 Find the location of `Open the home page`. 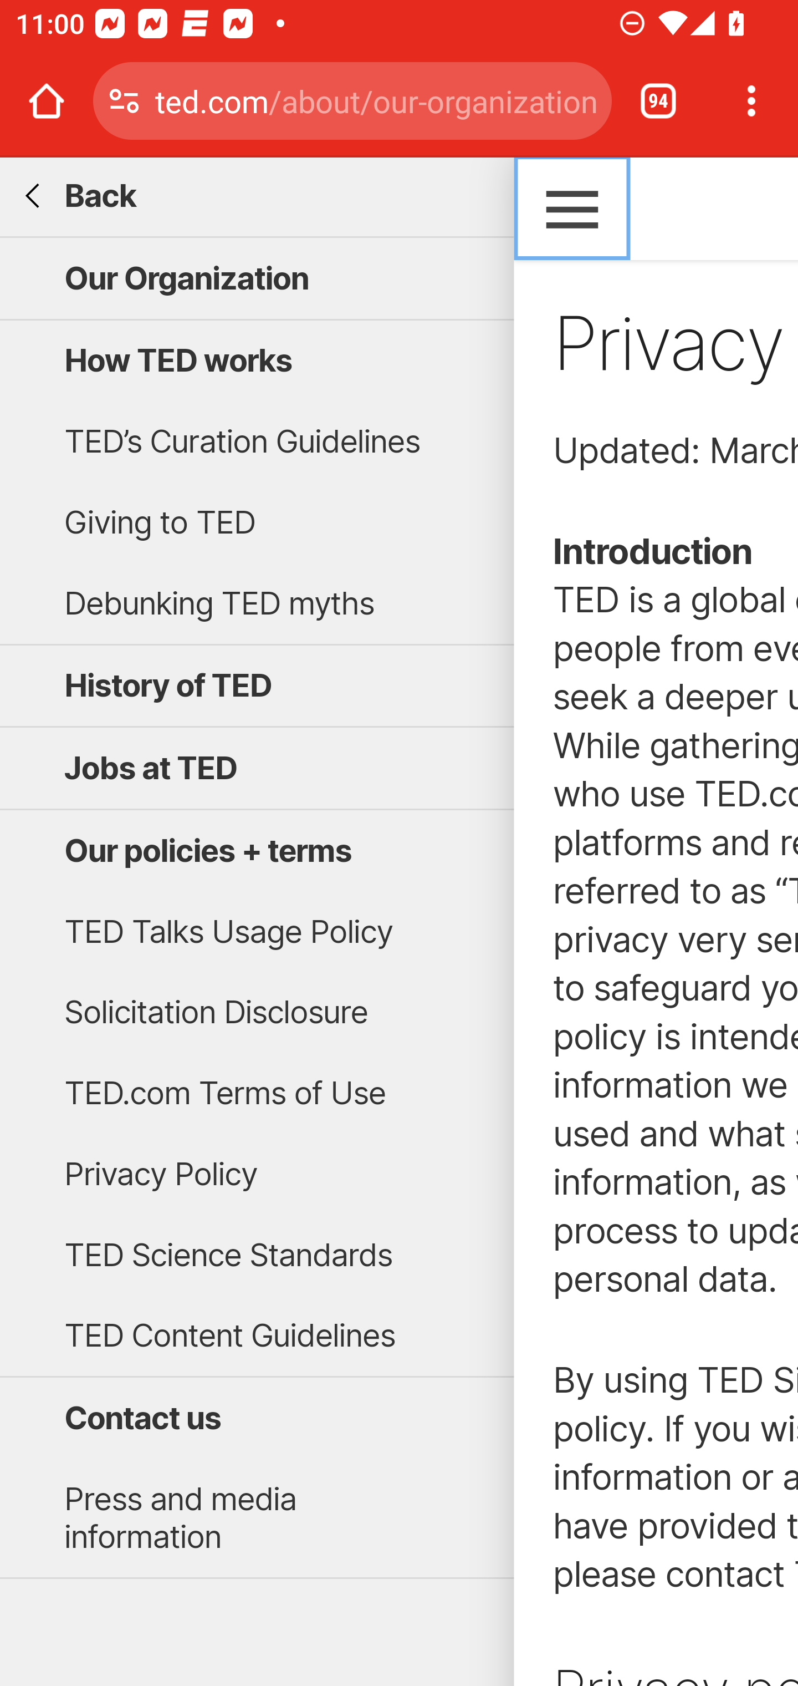

Open the home page is located at coordinates (47, 101).